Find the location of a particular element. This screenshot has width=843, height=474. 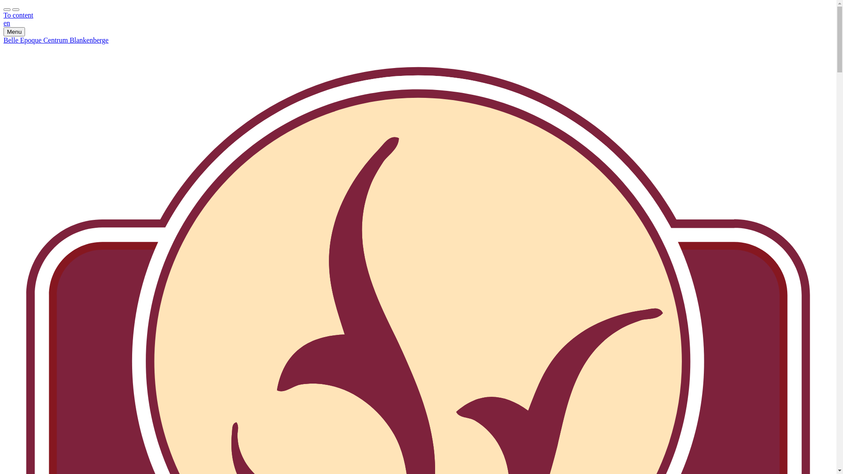

decline is located at coordinates (16, 10).